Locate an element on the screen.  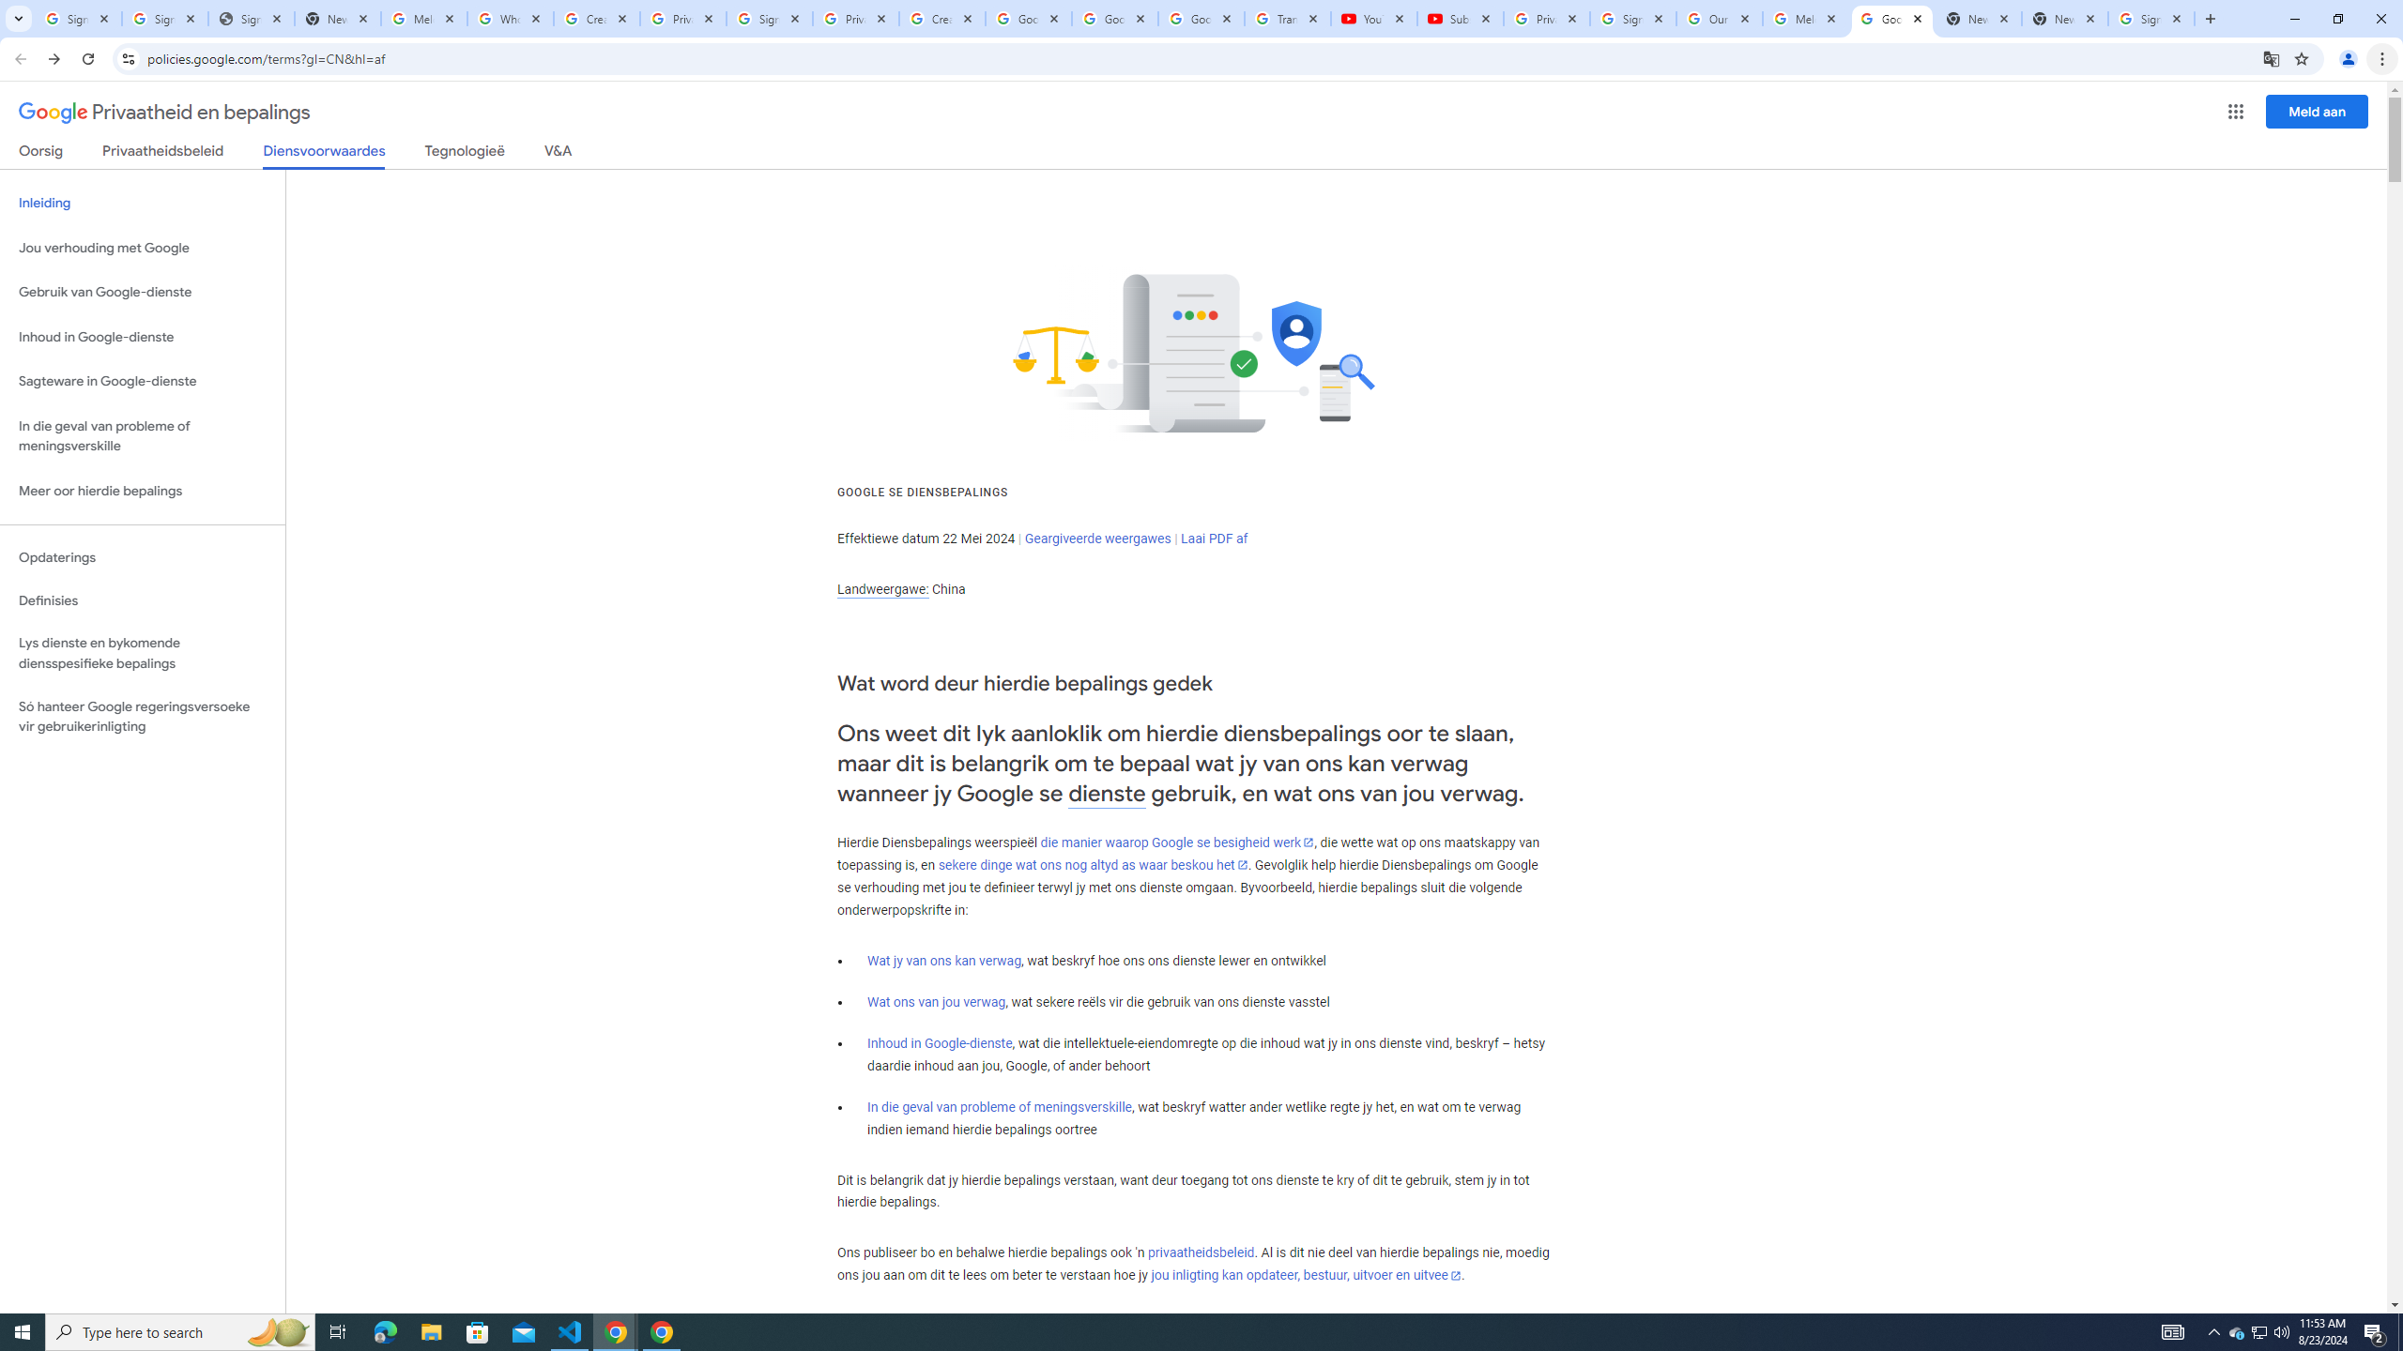
Privaatheid en bepalings is located at coordinates (164, 113).